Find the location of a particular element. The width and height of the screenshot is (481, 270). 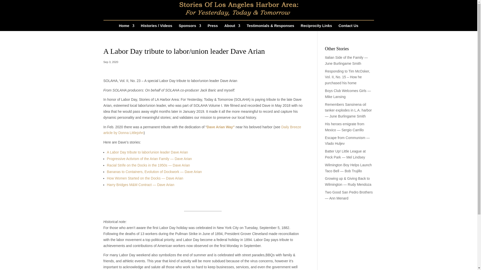

Daily Breeze article by Donna Littlejohn is located at coordinates (202, 130).